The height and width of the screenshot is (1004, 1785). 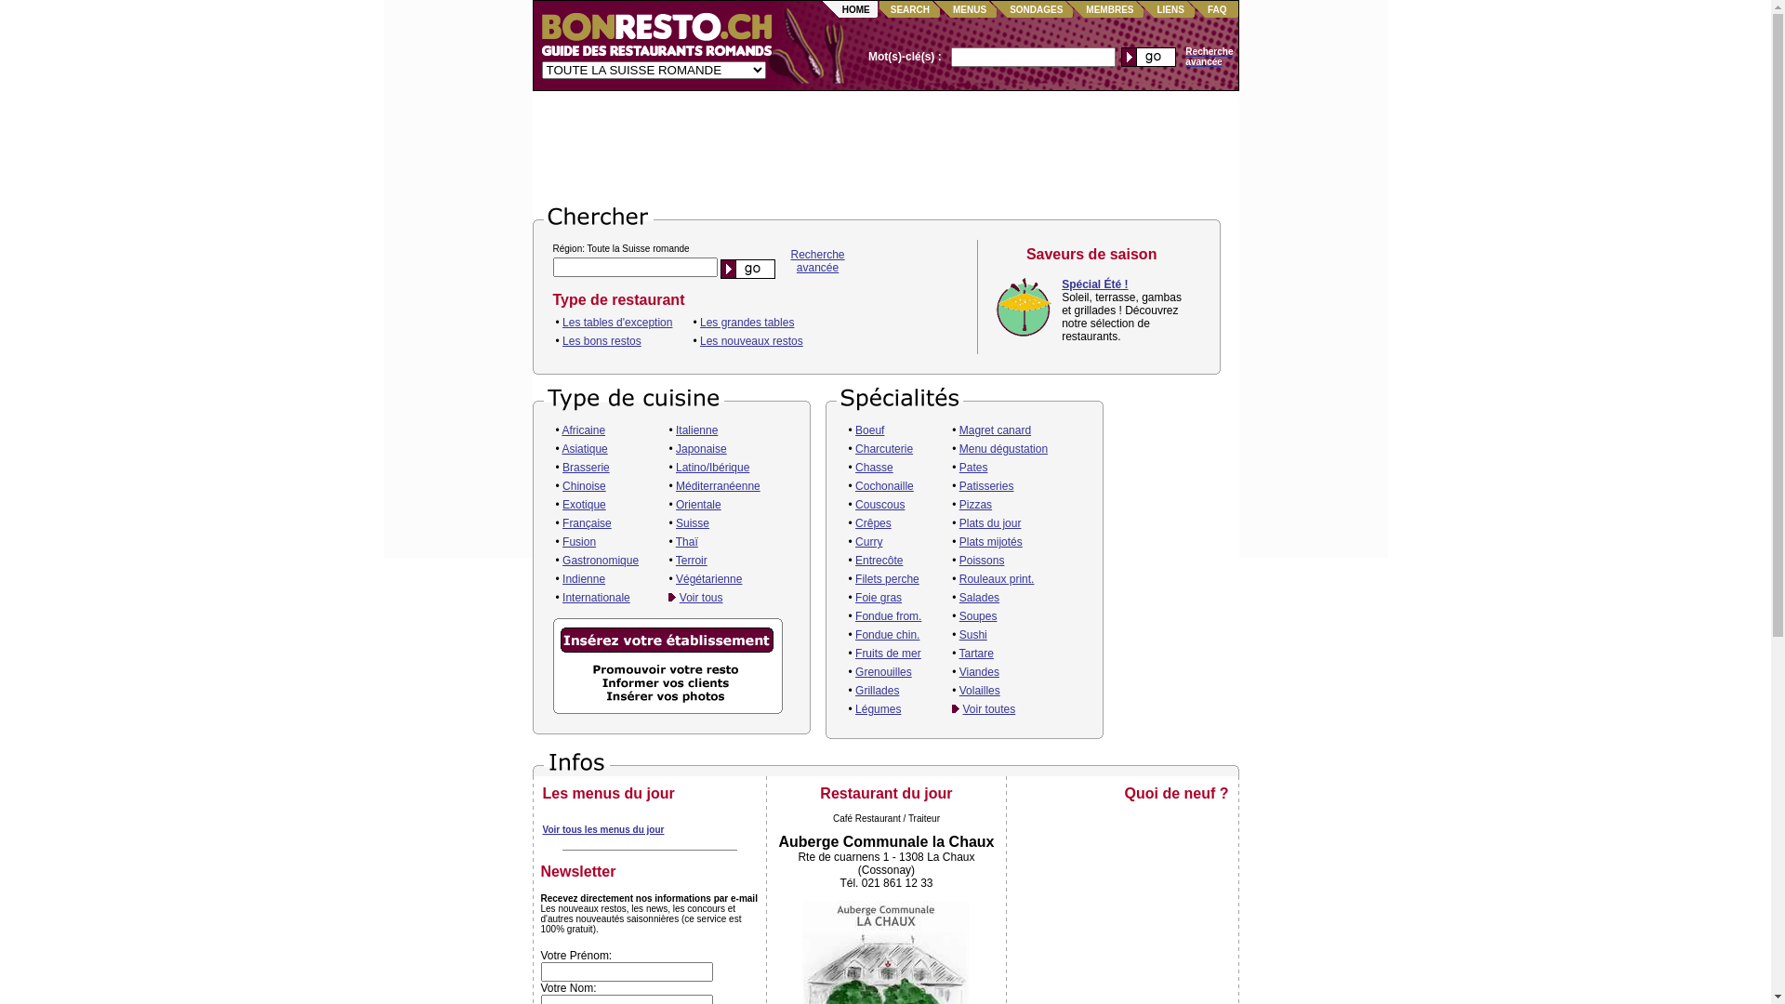 What do you see at coordinates (856, 9) in the screenshot?
I see `HOME` at bounding box center [856, 9].